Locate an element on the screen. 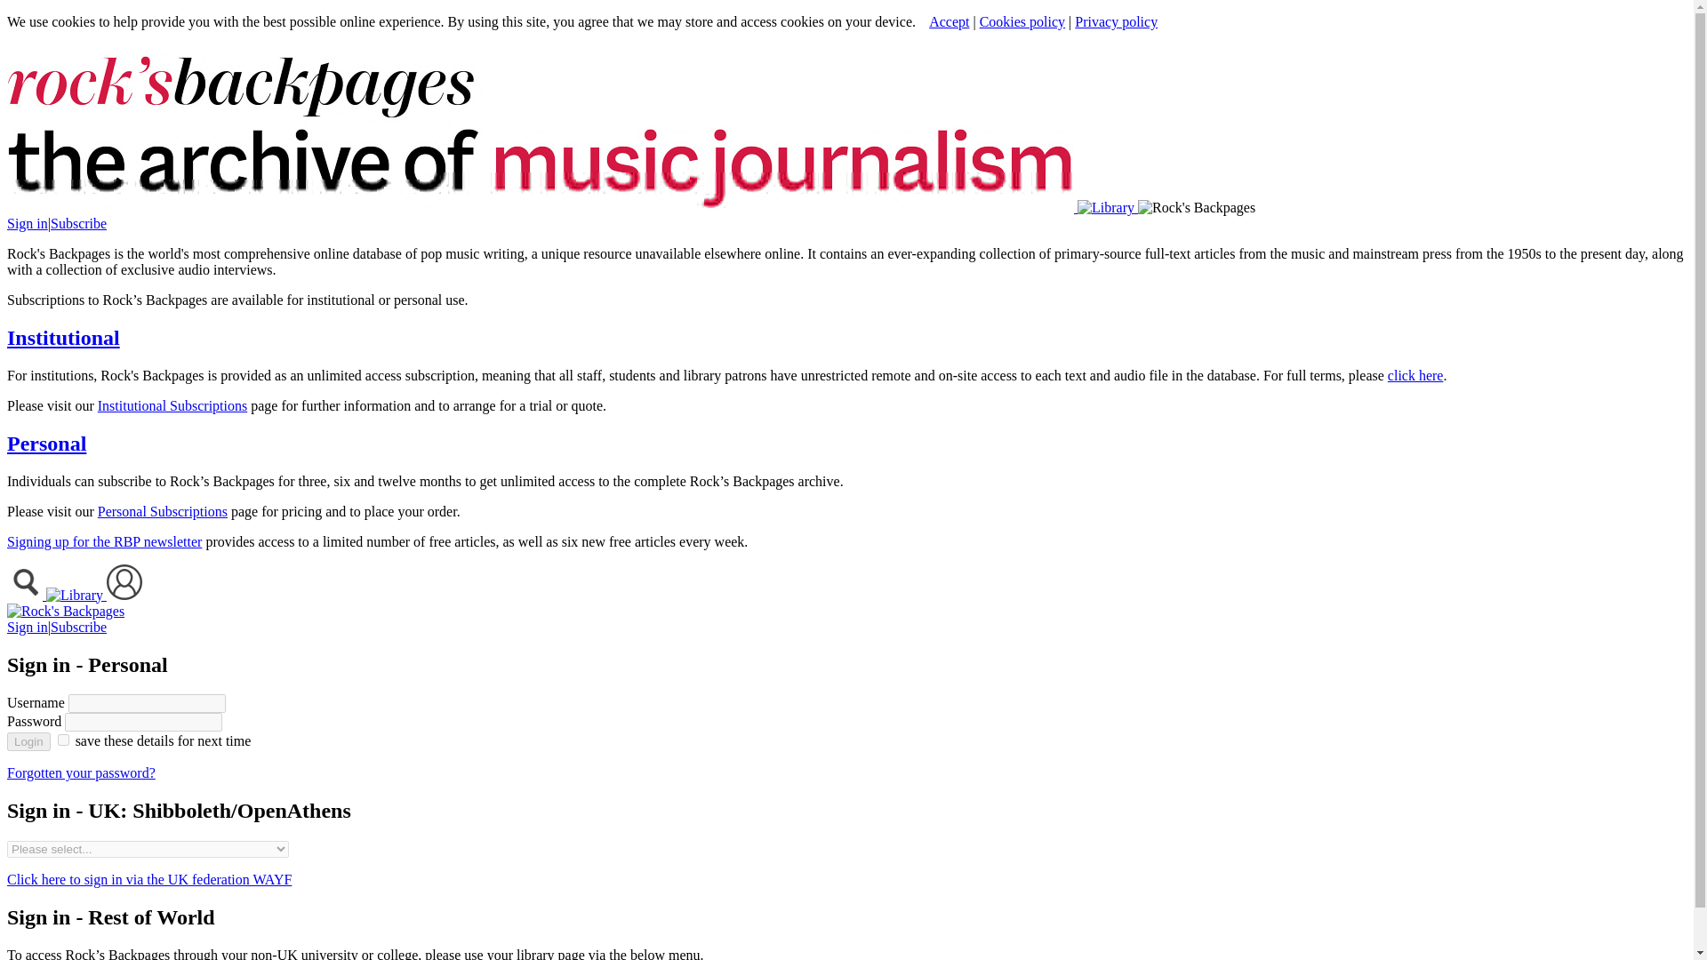  Sign in is located at coordinates (27, 626).